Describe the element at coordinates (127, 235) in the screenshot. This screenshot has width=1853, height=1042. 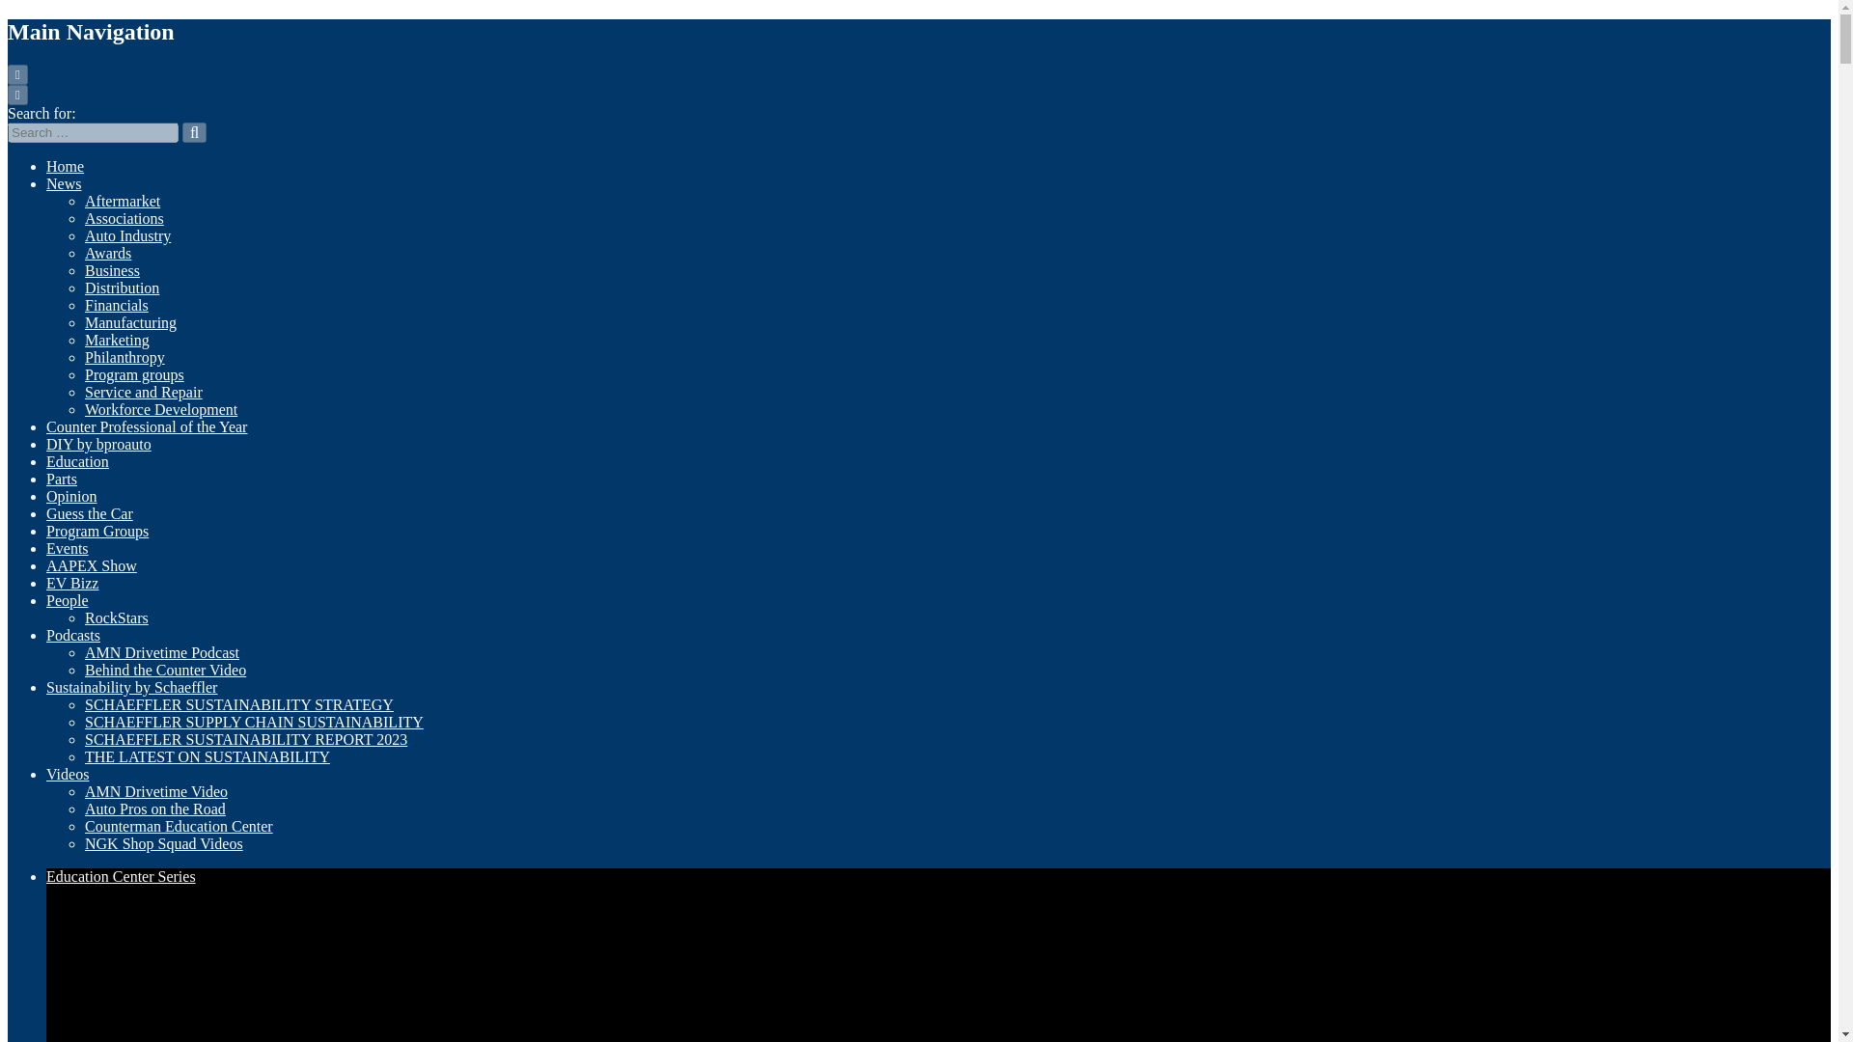
I see `Auto Industry` at that location.